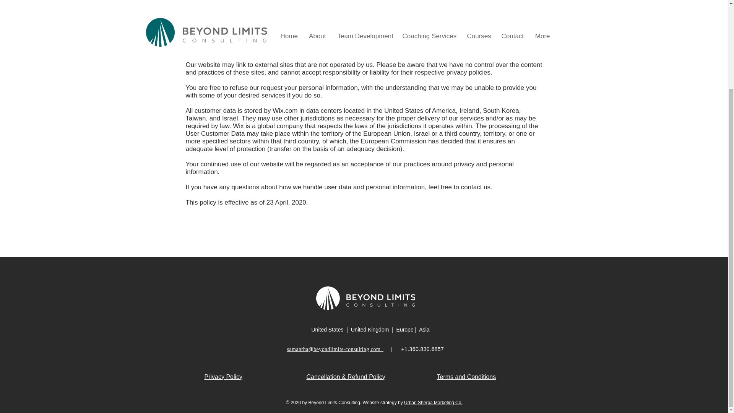  What do you see at coordinates (223, 377) in the screenshot?
I see `Privacy Policy` at bounding box center [223, 377].